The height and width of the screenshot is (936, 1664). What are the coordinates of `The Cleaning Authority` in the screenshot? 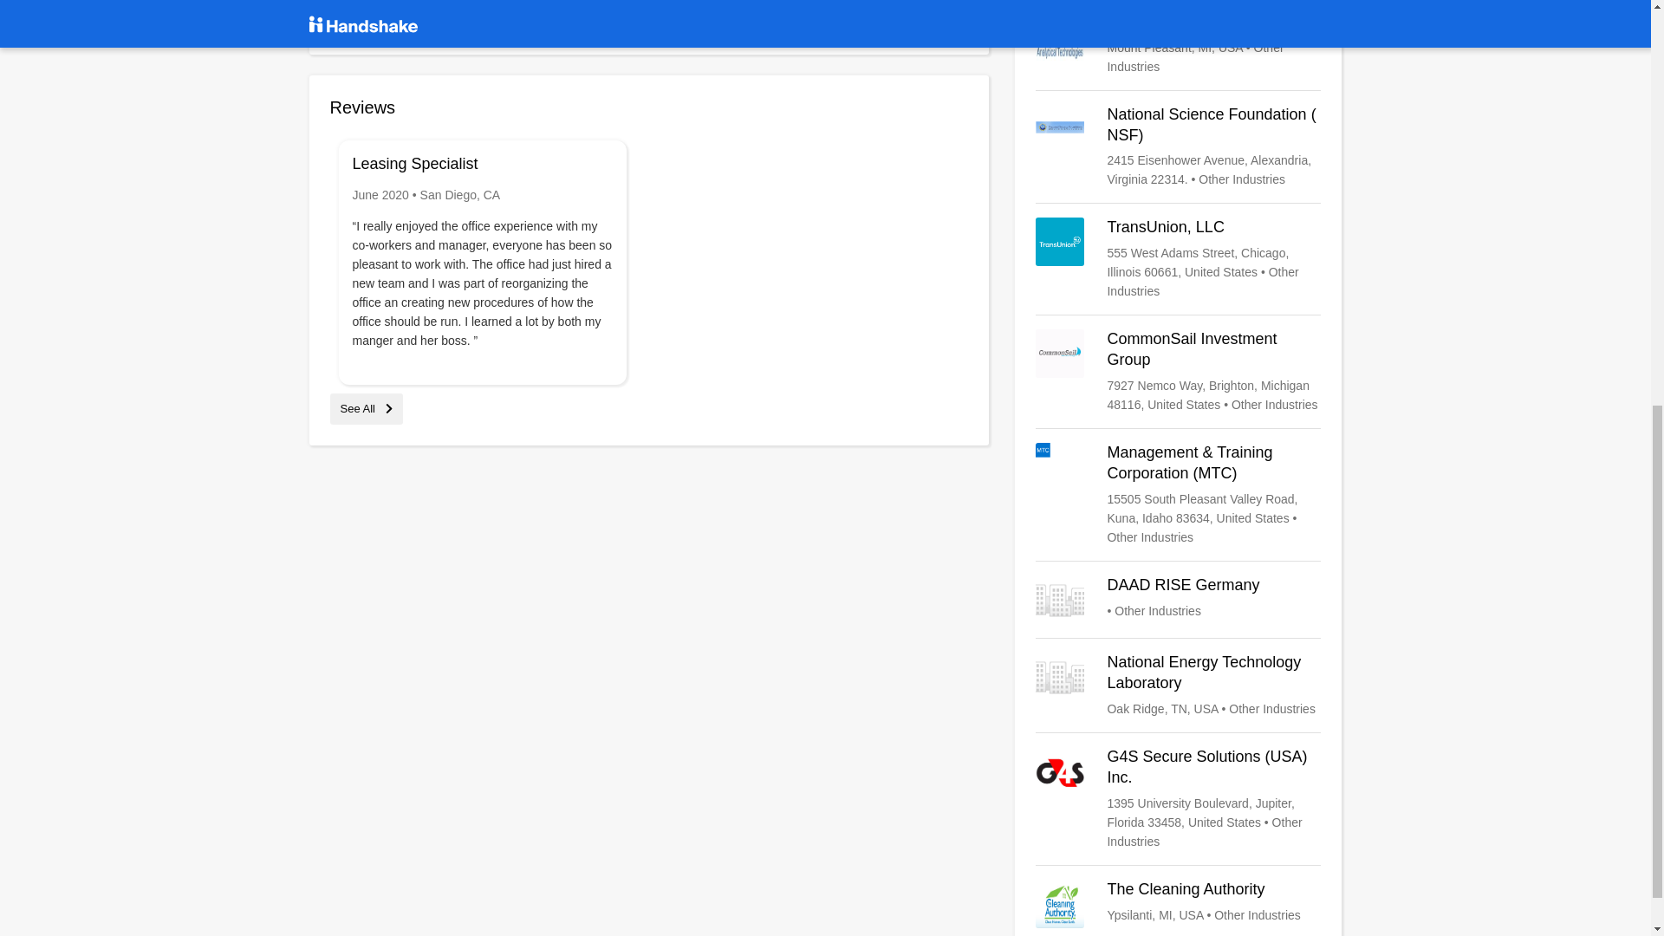 It's located at (1178, 904).